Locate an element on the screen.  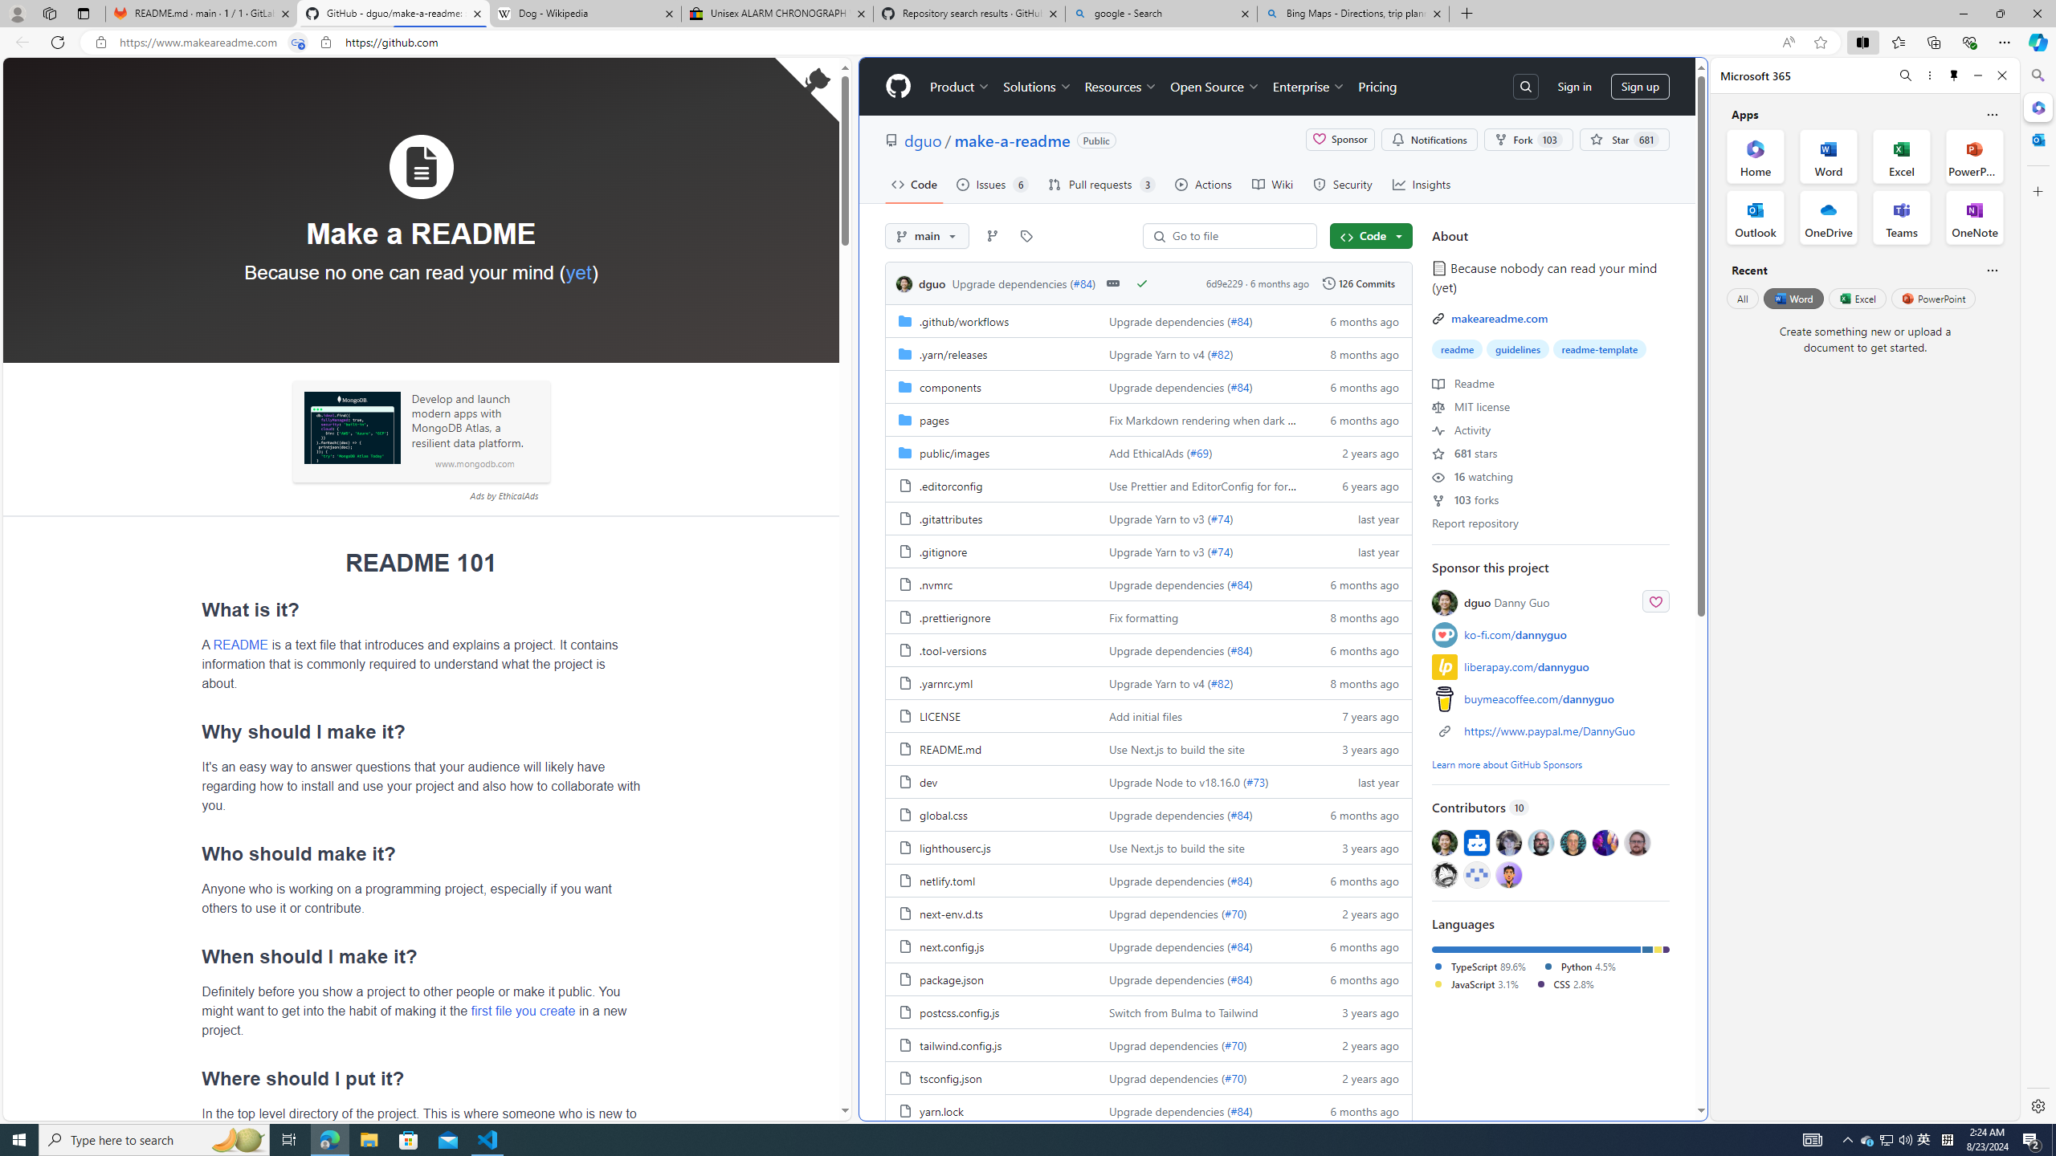
AutomationID: folder-row-22 is located at coordinates (1148, 1044).